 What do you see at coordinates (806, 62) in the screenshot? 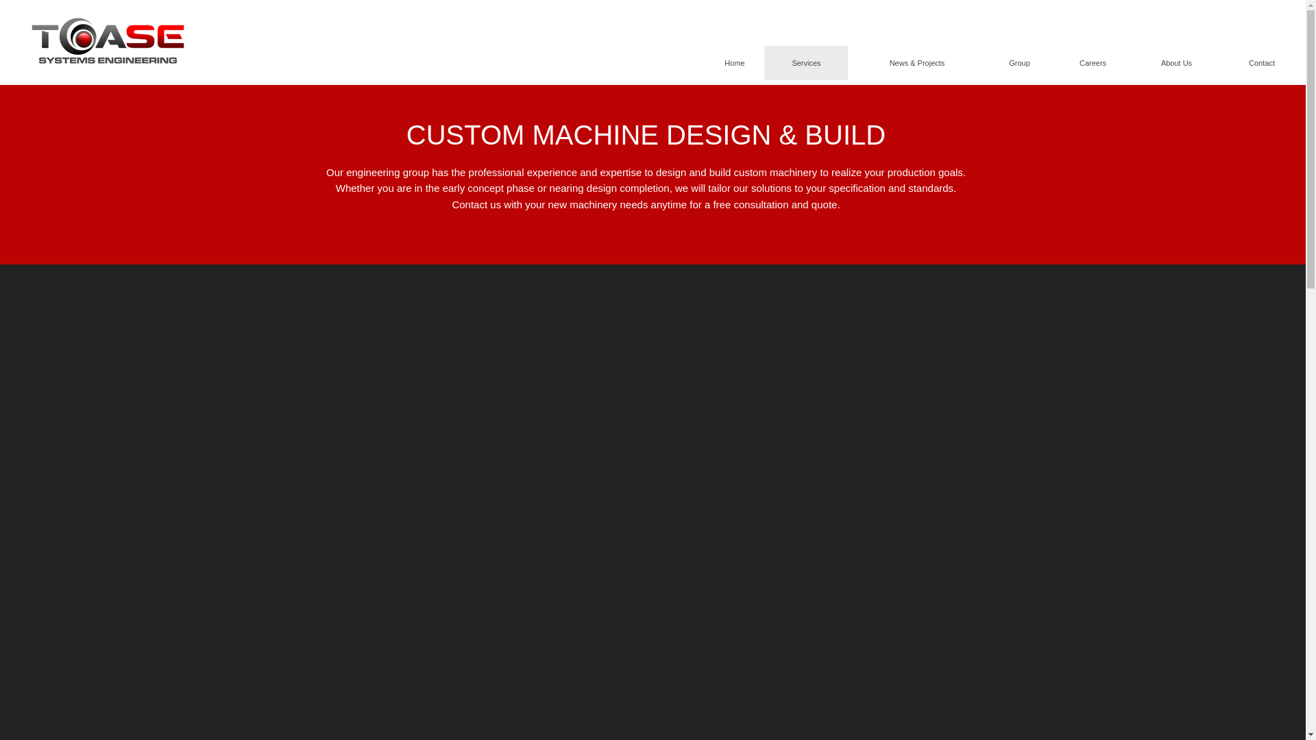
I see `Services` at bounding box center [806, 62].